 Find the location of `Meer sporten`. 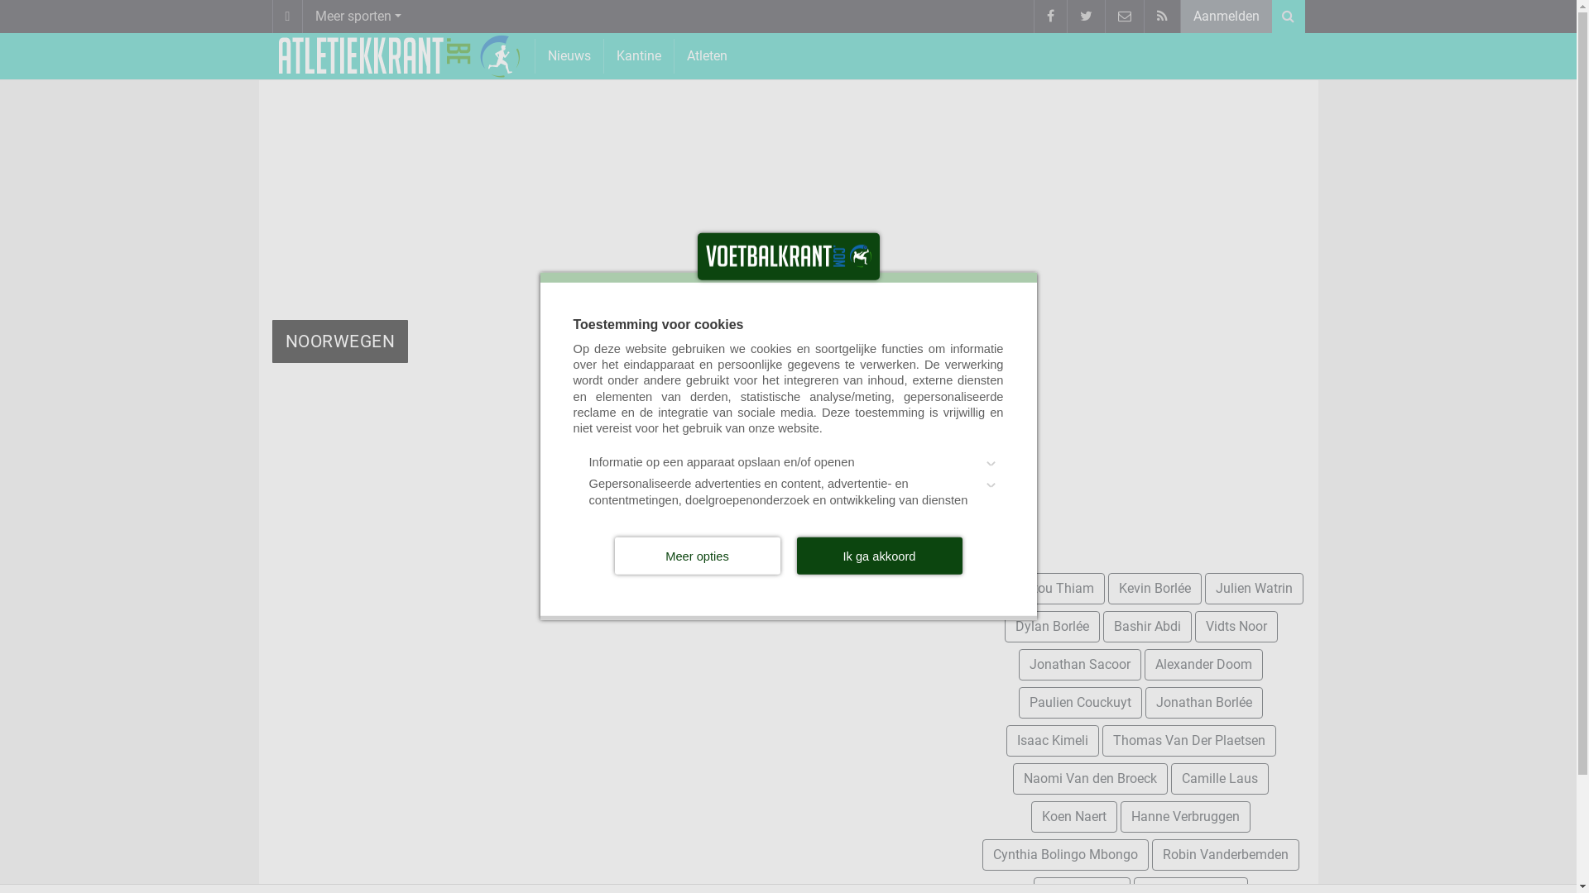

Meer sporten is located at coordinates (358, 17).